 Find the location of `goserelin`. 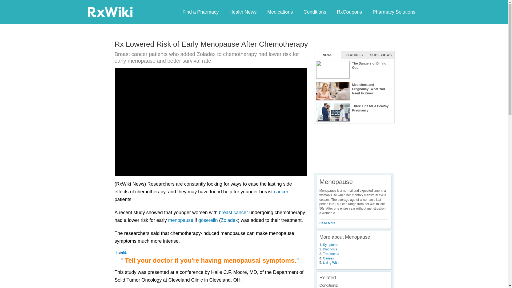

goserelin is located at coordinates (208, 220).